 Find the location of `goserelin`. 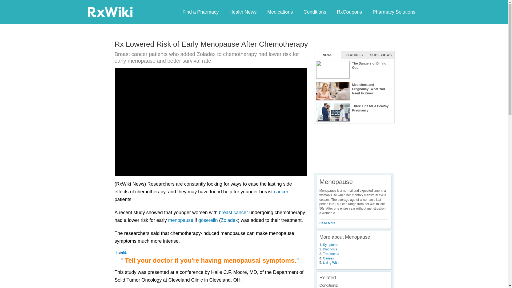

goserelin is located at coordinates (208, 220).